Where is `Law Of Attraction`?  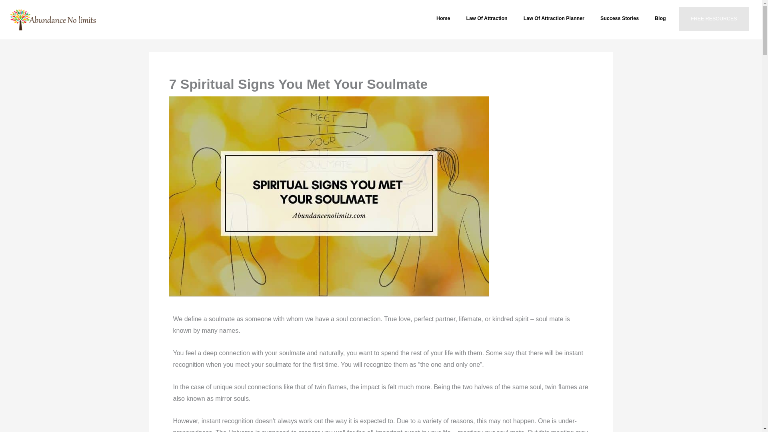
Law Of Attraction is located at coordinates (487, 18).